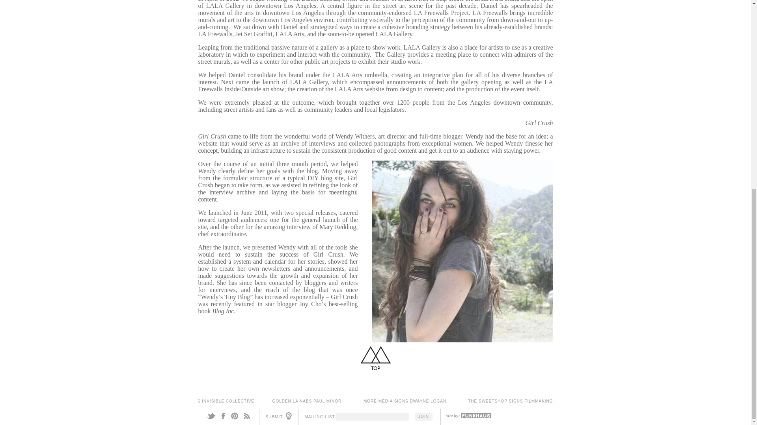  What do you see at coordinates (462, 251) in the screenshot?
I see `The-Launch---Girl-Crush` at bounding box center [462, 251].